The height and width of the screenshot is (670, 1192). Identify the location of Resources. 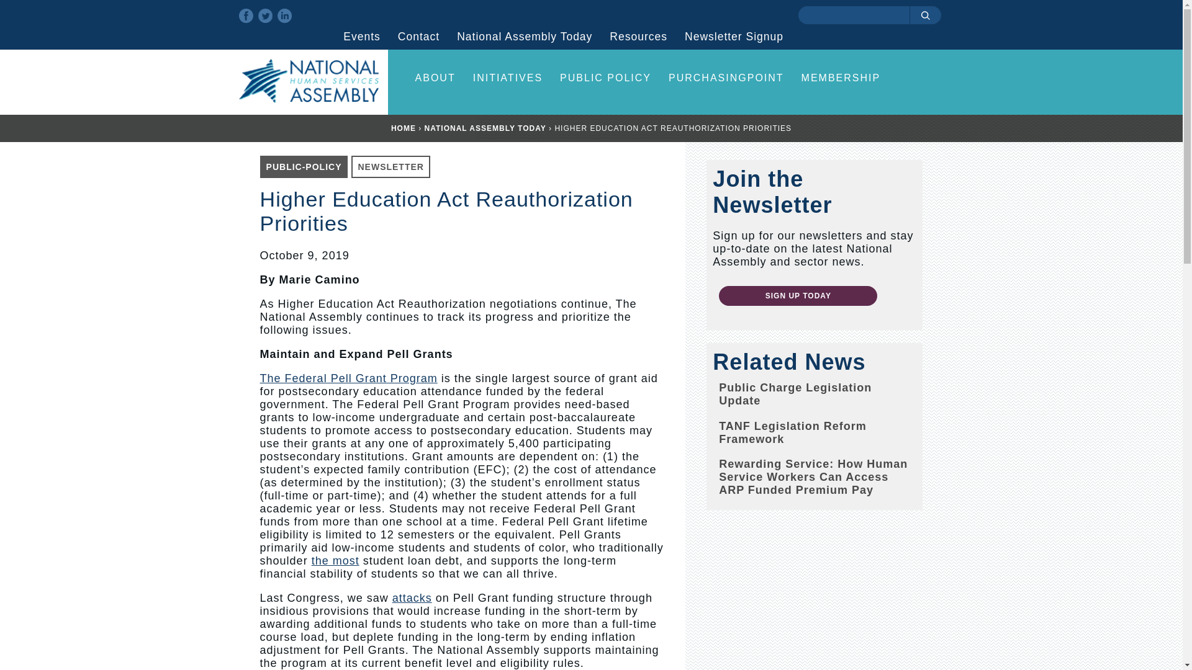
(638, 36).